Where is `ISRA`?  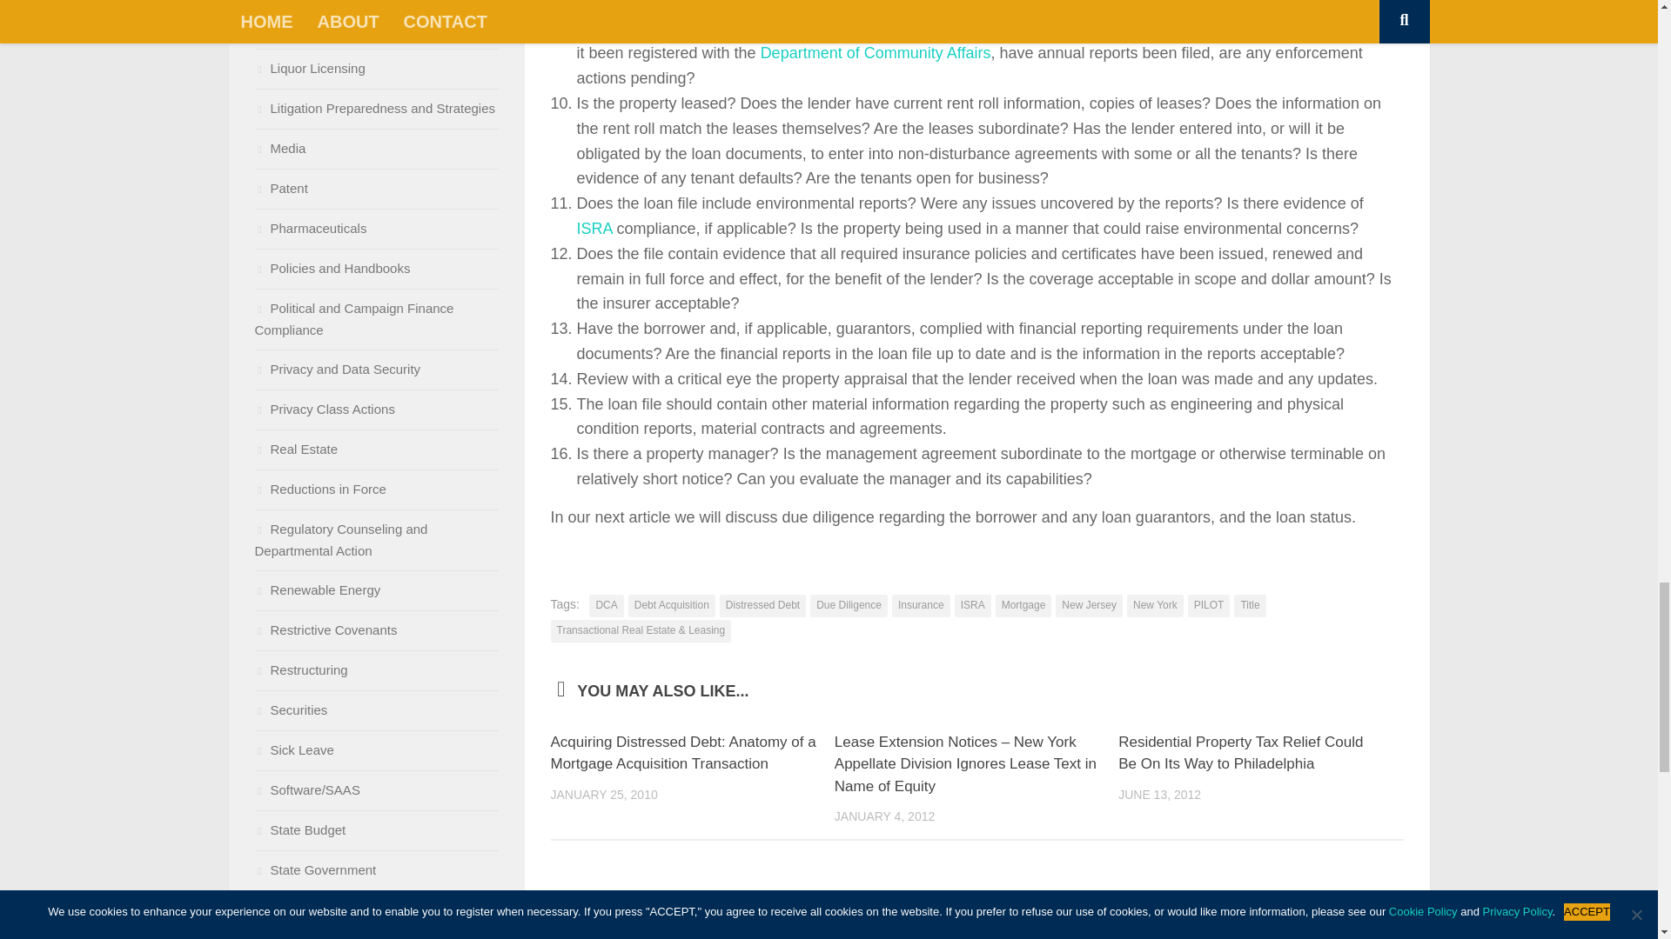 ISRA is located at coordinates (972, 605).